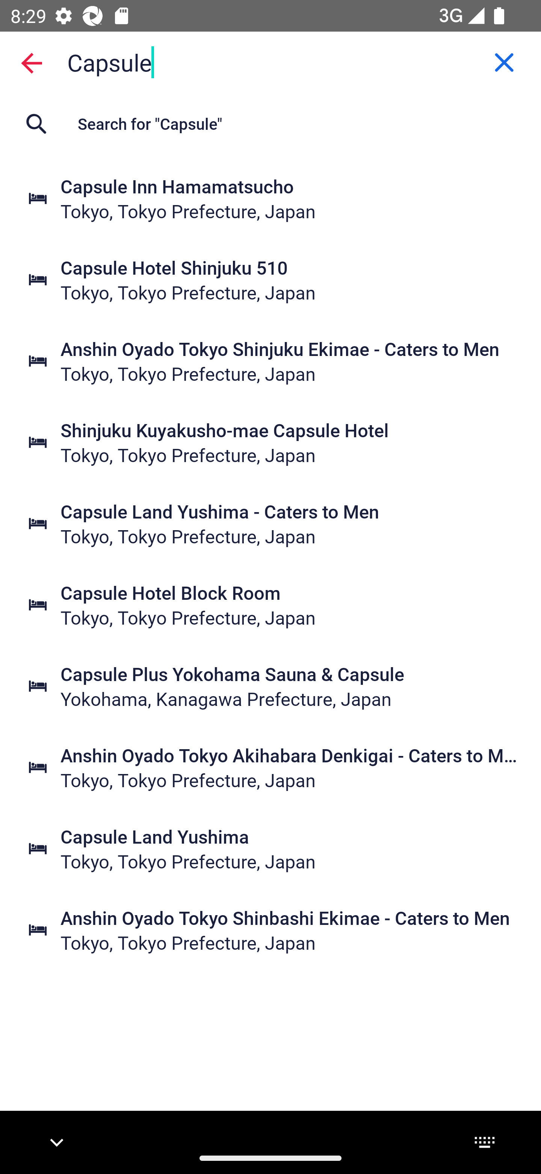 This screenshot has height=1174, width=541. I want to click on Clear query, so click(504, 62).